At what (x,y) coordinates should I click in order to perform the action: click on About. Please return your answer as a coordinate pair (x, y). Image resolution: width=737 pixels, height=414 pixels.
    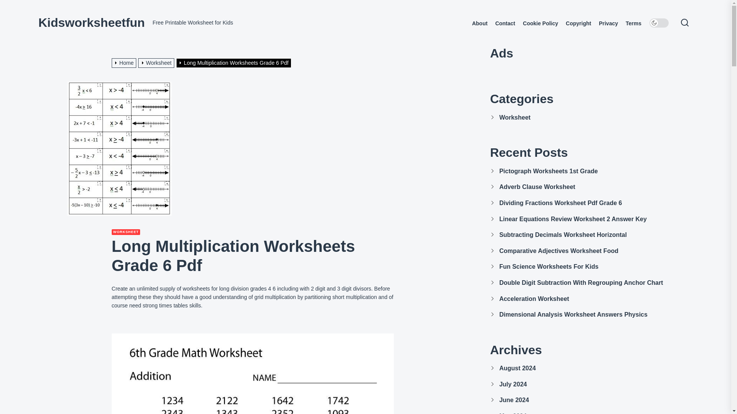
    Looking at the image, I should click on (480, 23).